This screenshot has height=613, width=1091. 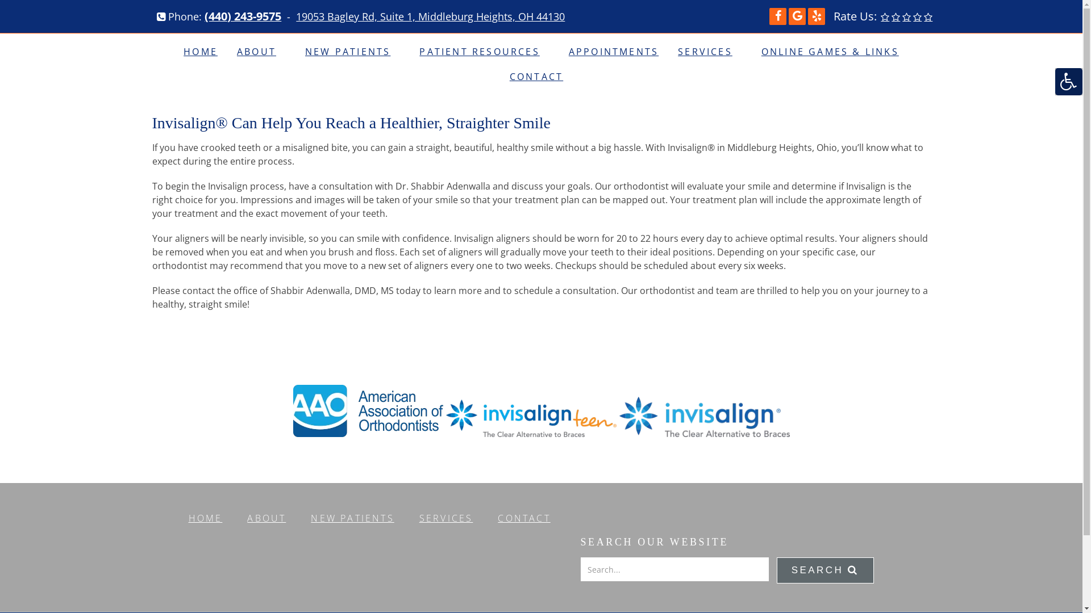 I want to click on (440) 243-9575, so click(x=243, y=16).